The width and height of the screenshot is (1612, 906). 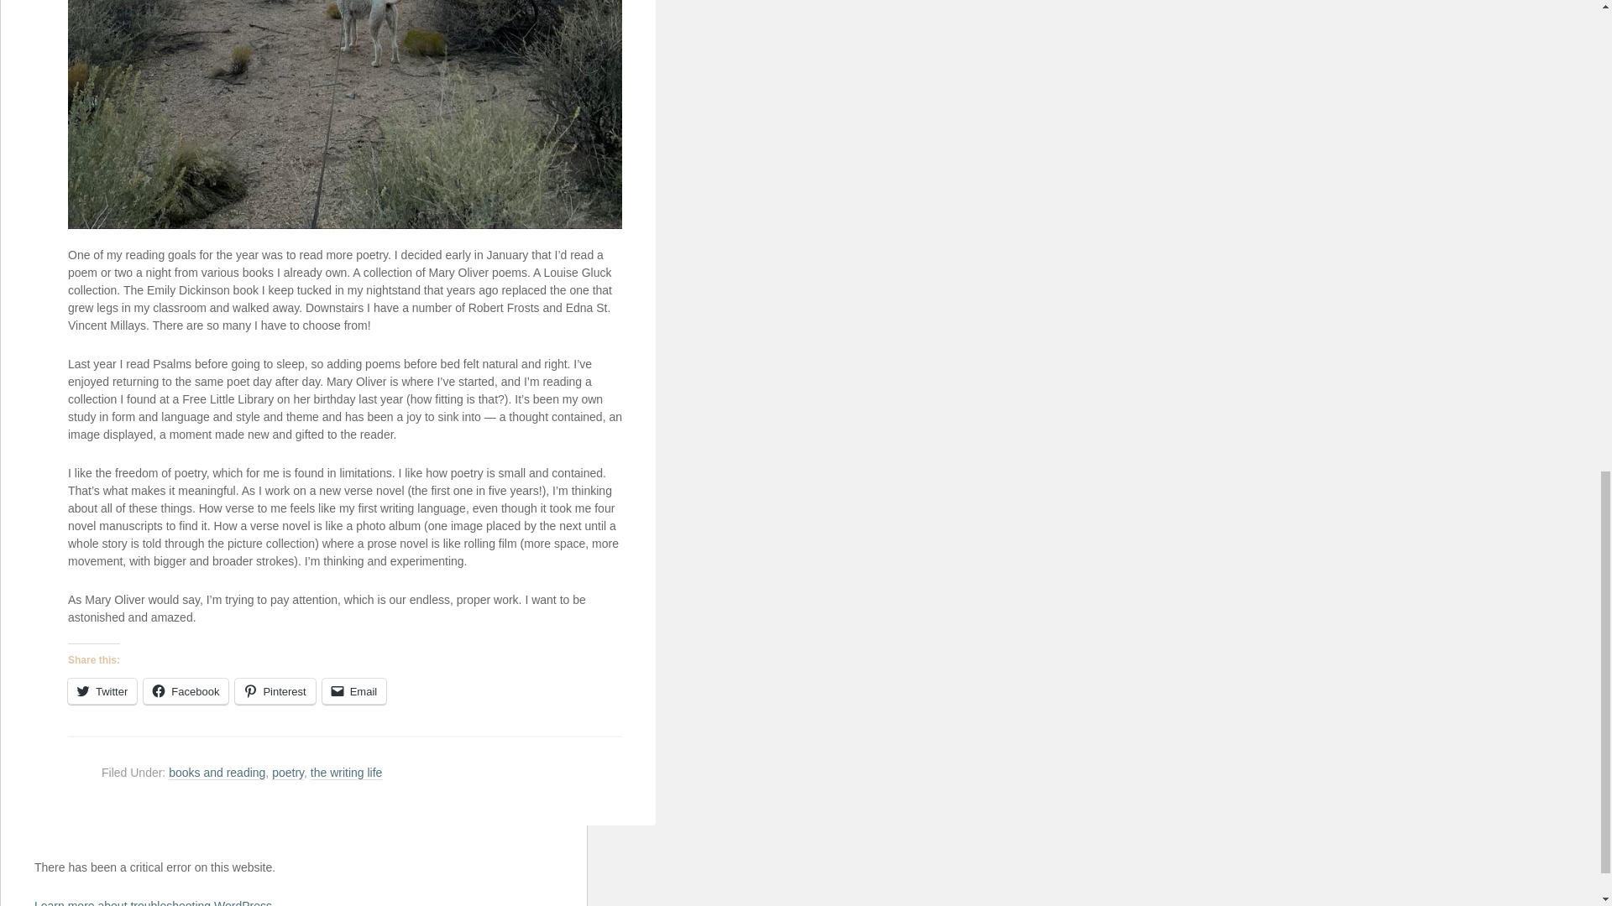 What do you see at coordinates (186, 691) in the screenshot?
I see `Click to share on Facebook` at bounding box center [186, 691].